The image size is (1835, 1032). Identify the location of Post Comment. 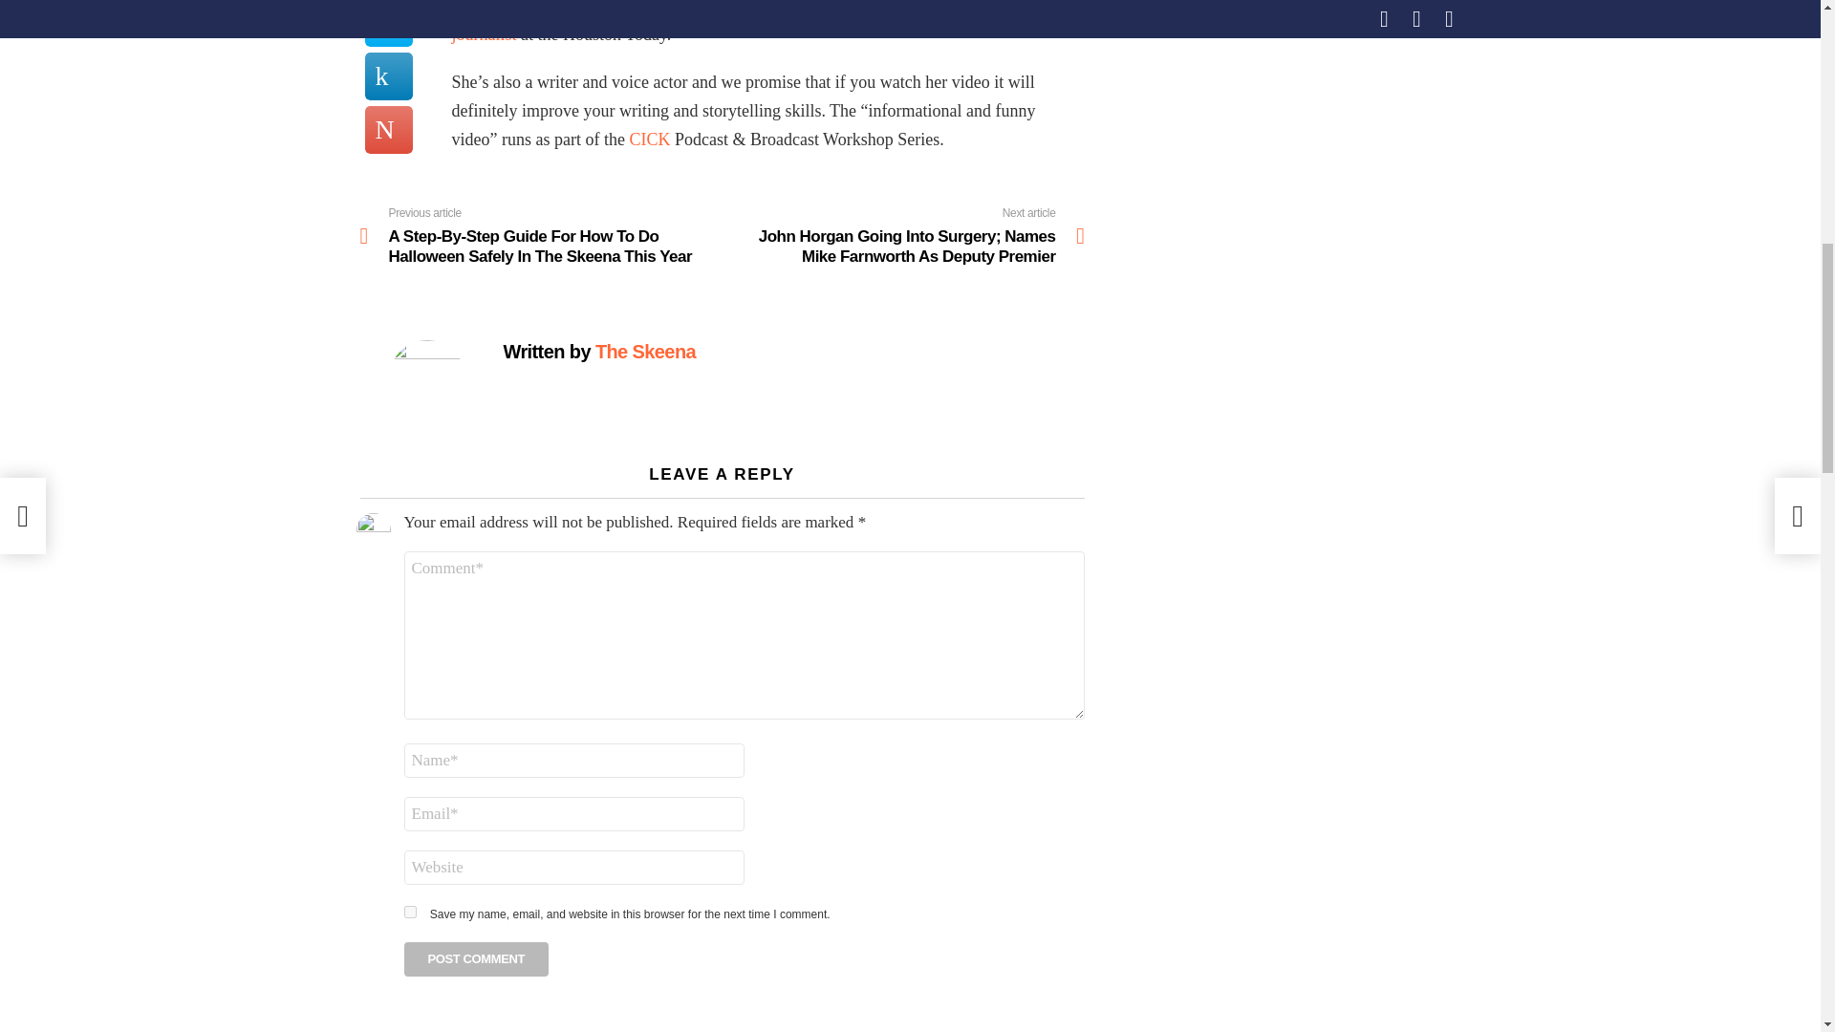
(476, 959).